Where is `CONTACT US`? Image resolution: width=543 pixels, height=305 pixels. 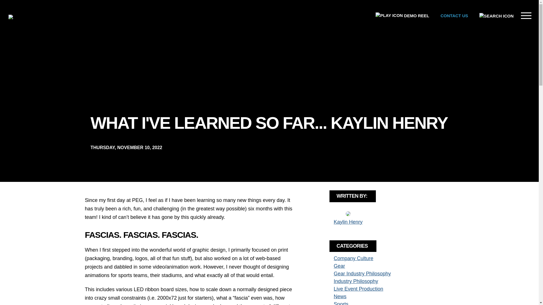
CONTACT US is located at coordinates (454, 16).